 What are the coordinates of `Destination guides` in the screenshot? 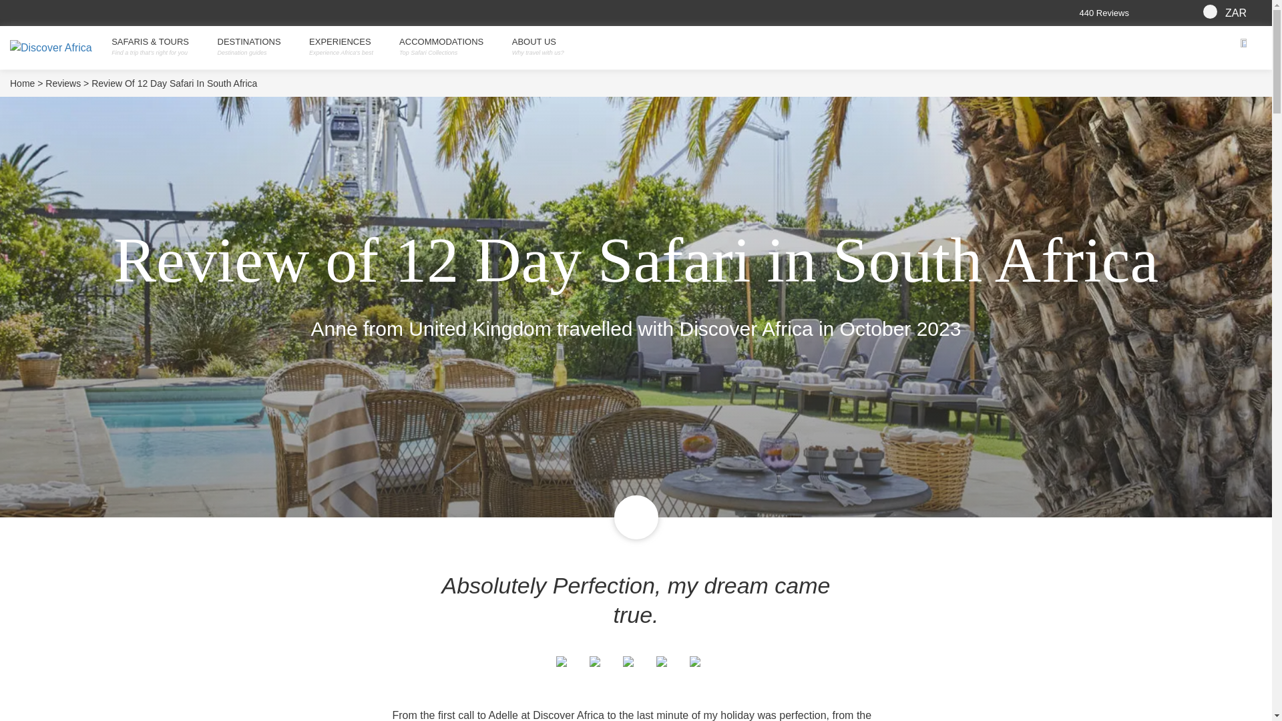 It's located at (254, 53).